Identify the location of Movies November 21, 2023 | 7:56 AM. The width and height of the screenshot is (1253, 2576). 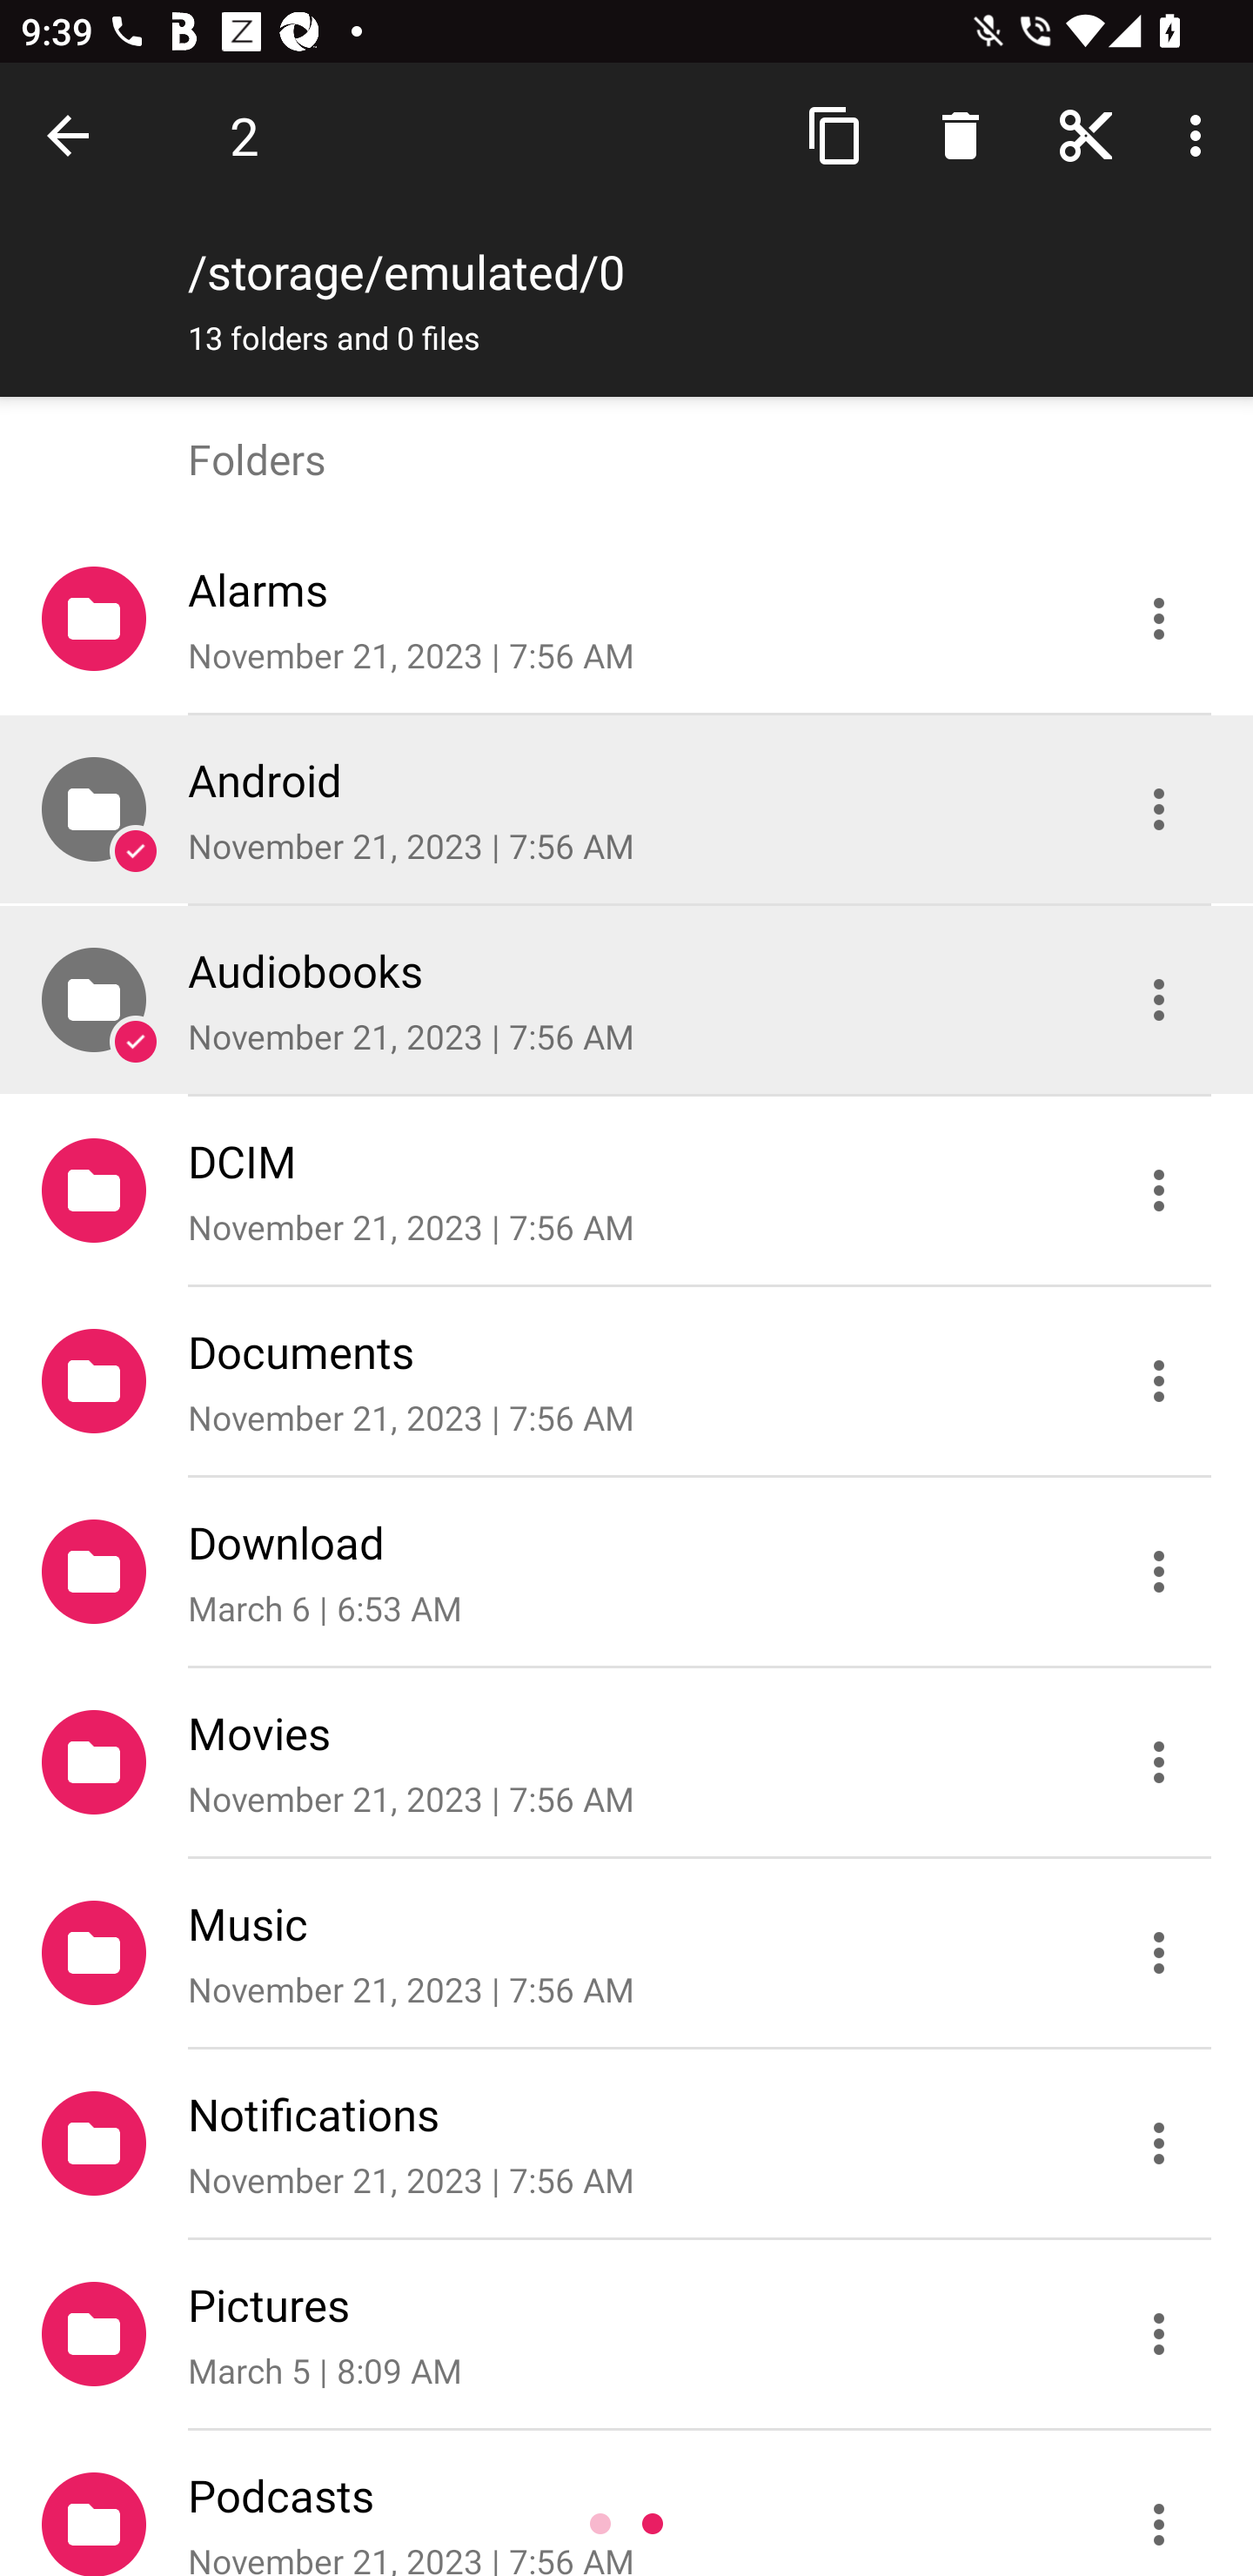
(626, 1763).